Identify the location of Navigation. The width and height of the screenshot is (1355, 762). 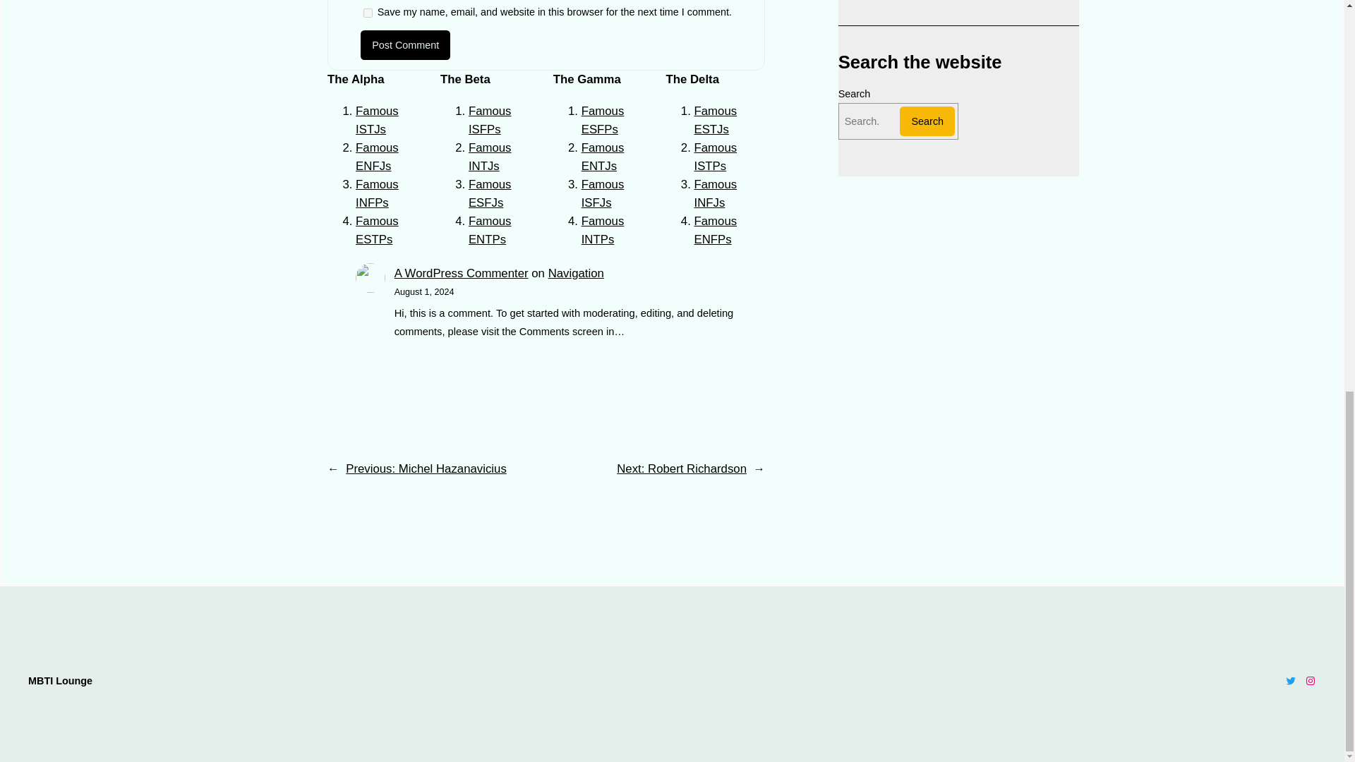
(576, 274).